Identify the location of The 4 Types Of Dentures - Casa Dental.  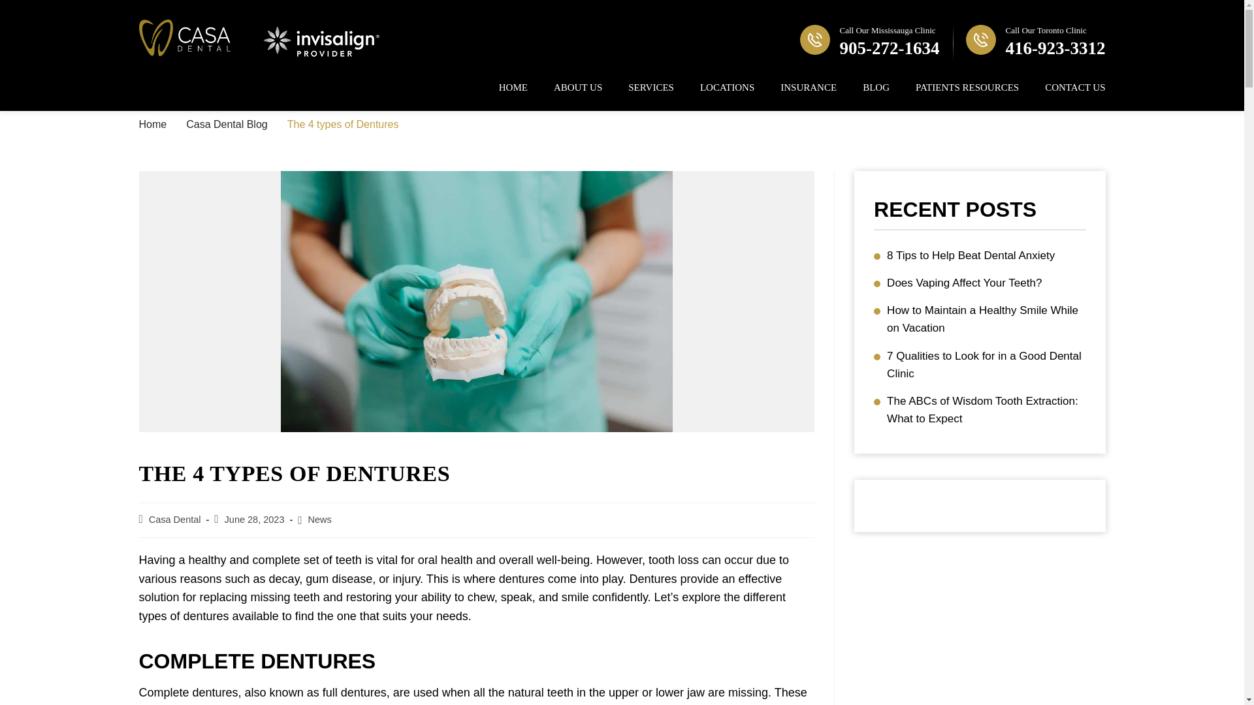
(175, 520).